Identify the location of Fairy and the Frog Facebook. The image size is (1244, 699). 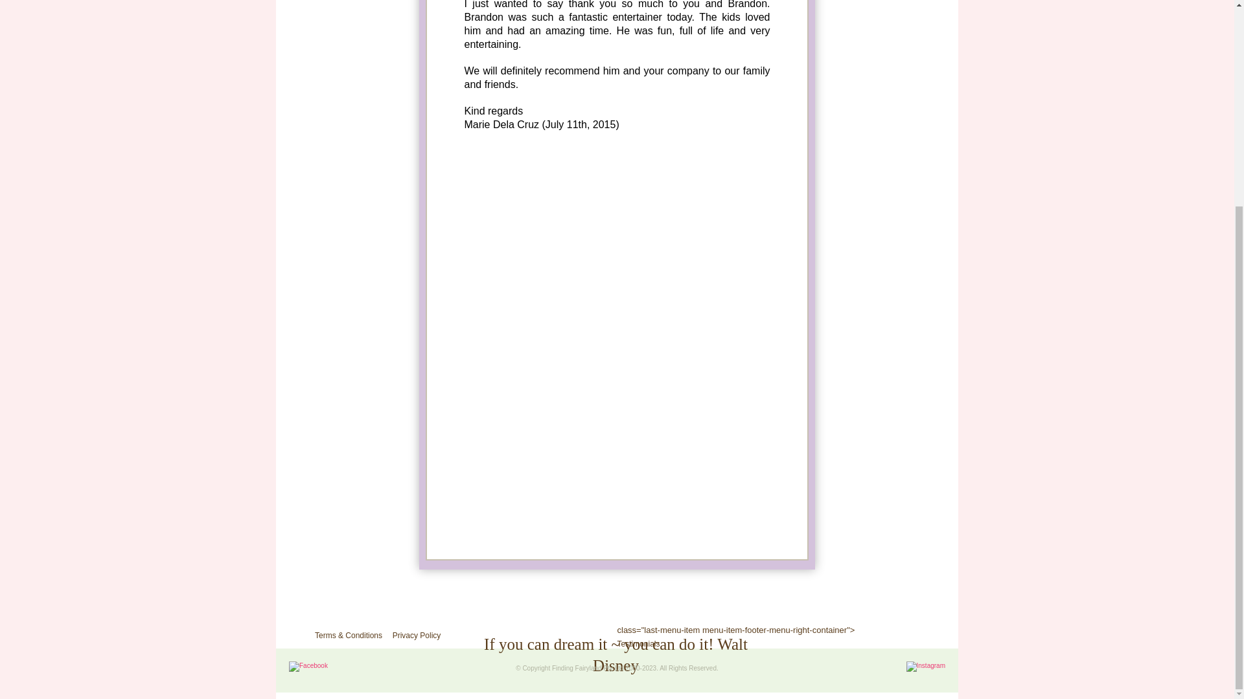
(308, 669).